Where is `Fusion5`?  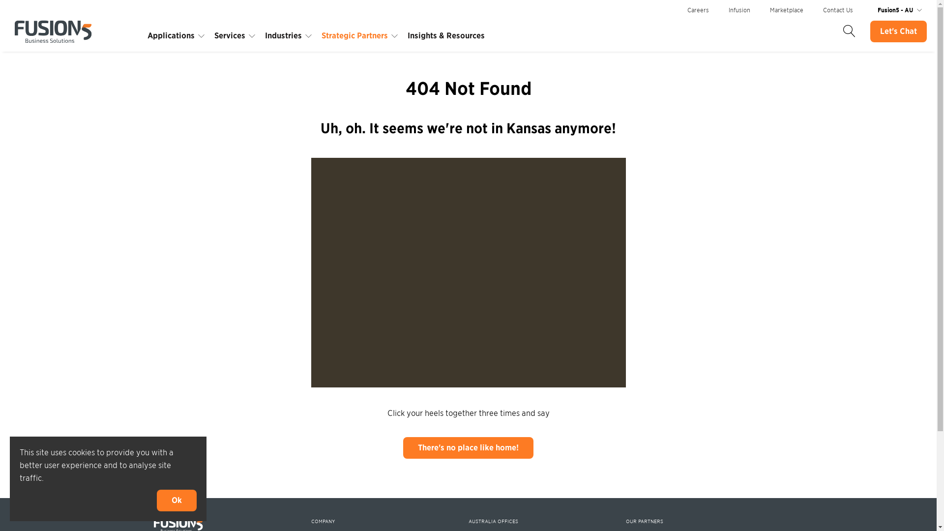 Fusion5 is located at coordinates (53, 32).